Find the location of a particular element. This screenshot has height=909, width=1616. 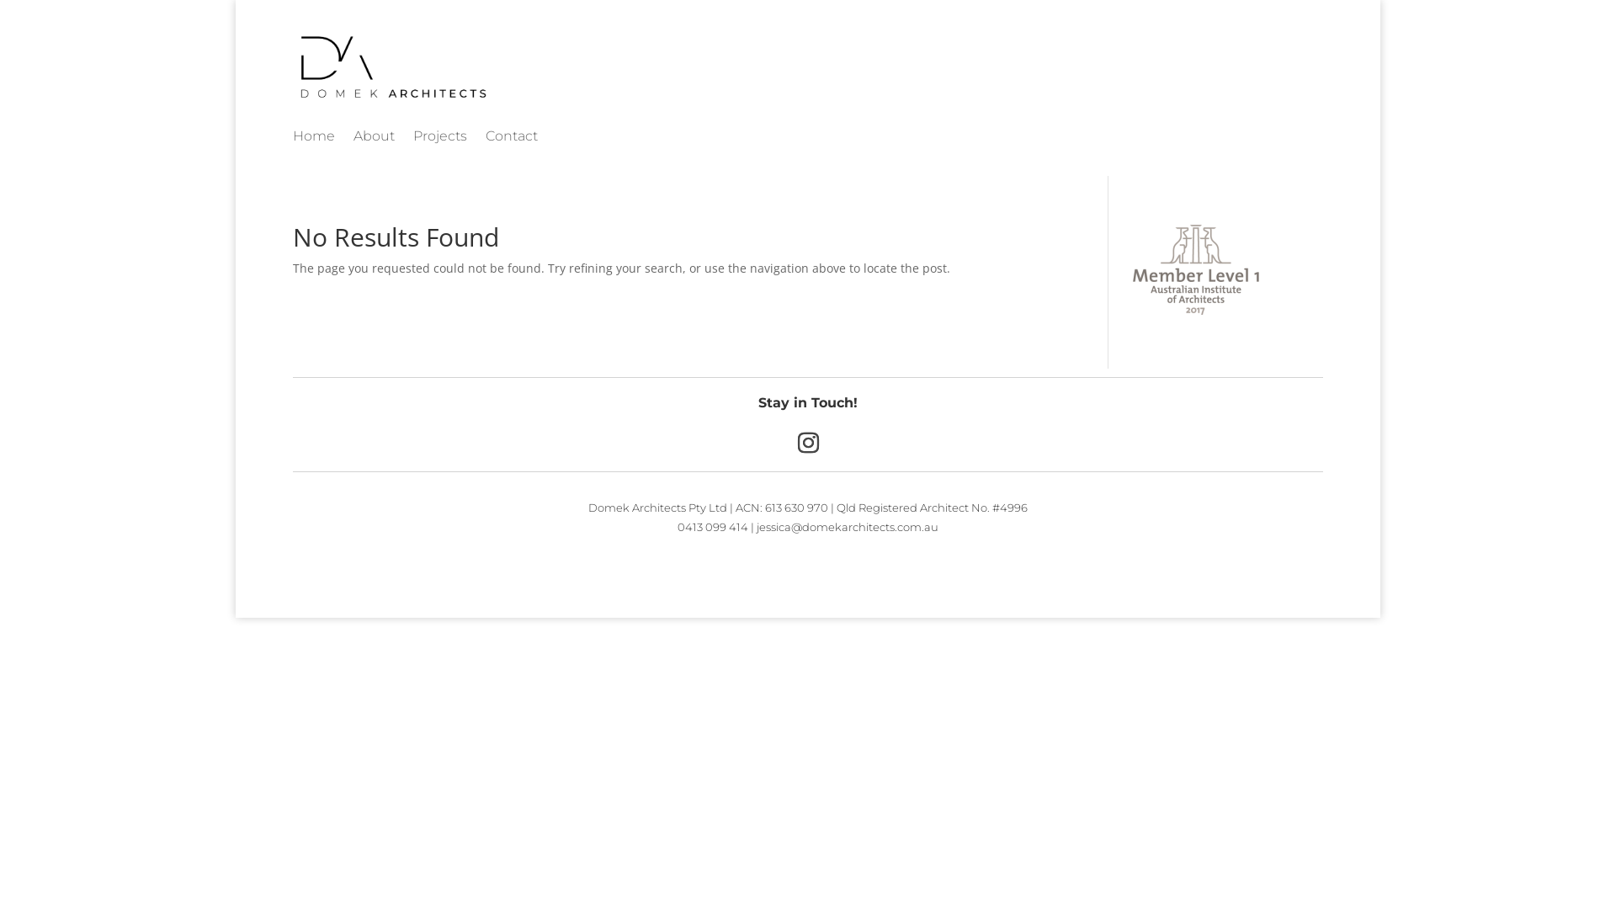

Follow on Instagram is located at coordinates (808, 444).